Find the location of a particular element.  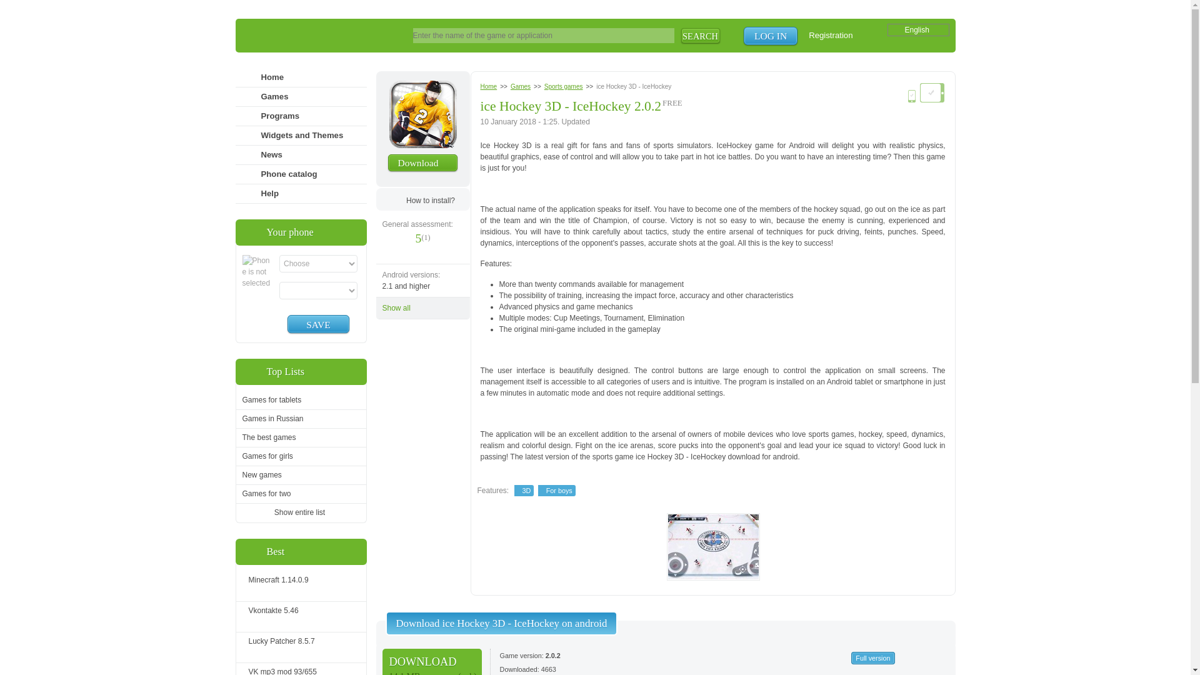

Download apk file, size 14.1 MB is located at coordinates (432, 661).